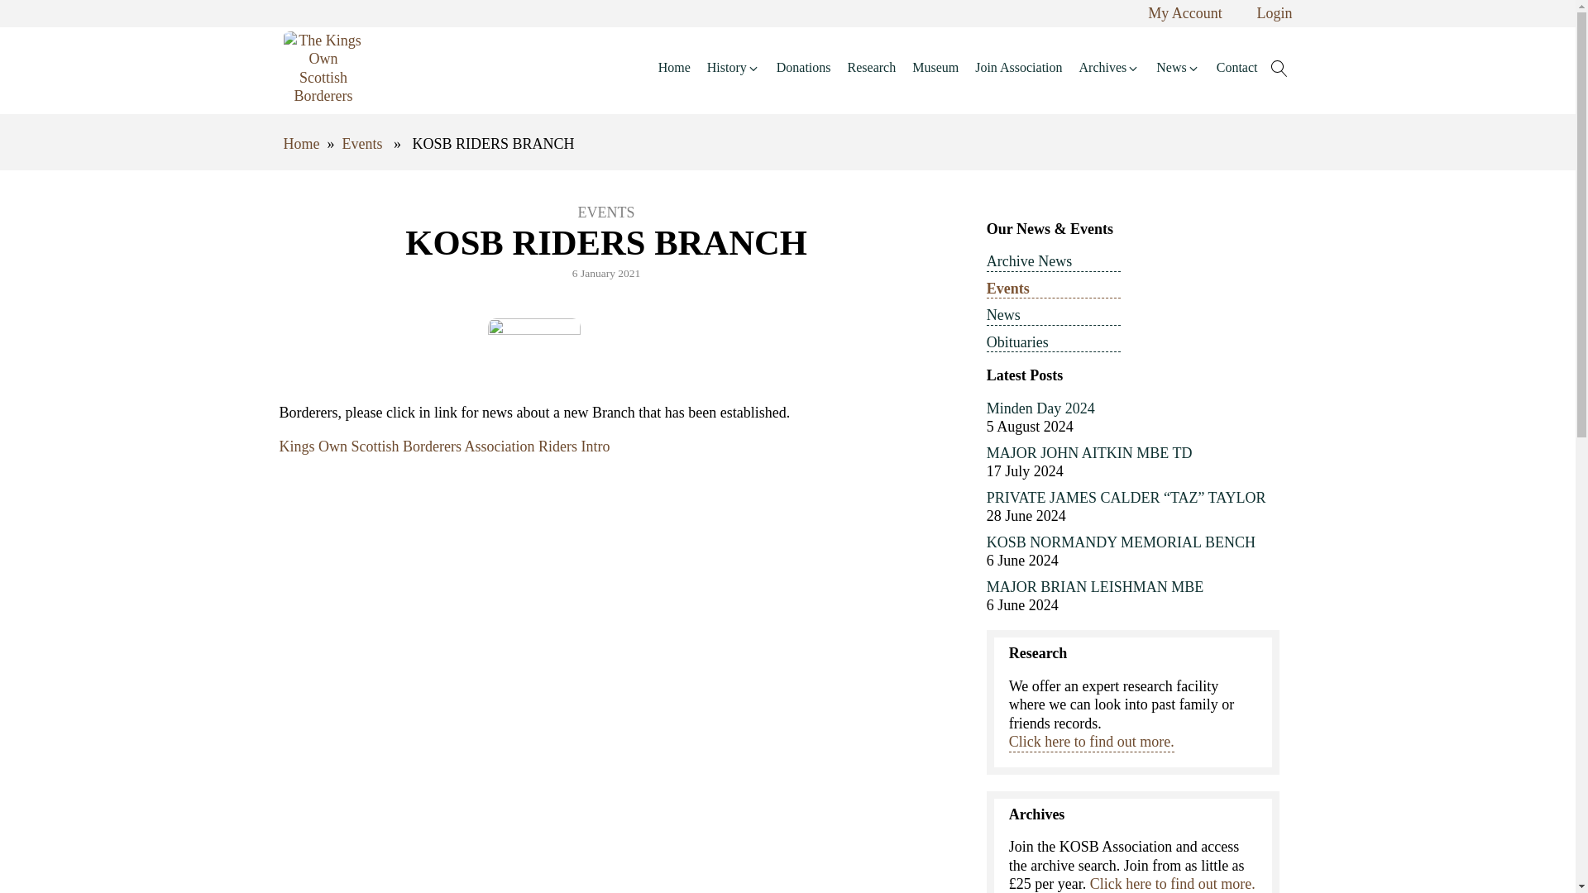 The height and width of the screenshot is (893, 1588). I want to click on Archives, so click(1109, 68).